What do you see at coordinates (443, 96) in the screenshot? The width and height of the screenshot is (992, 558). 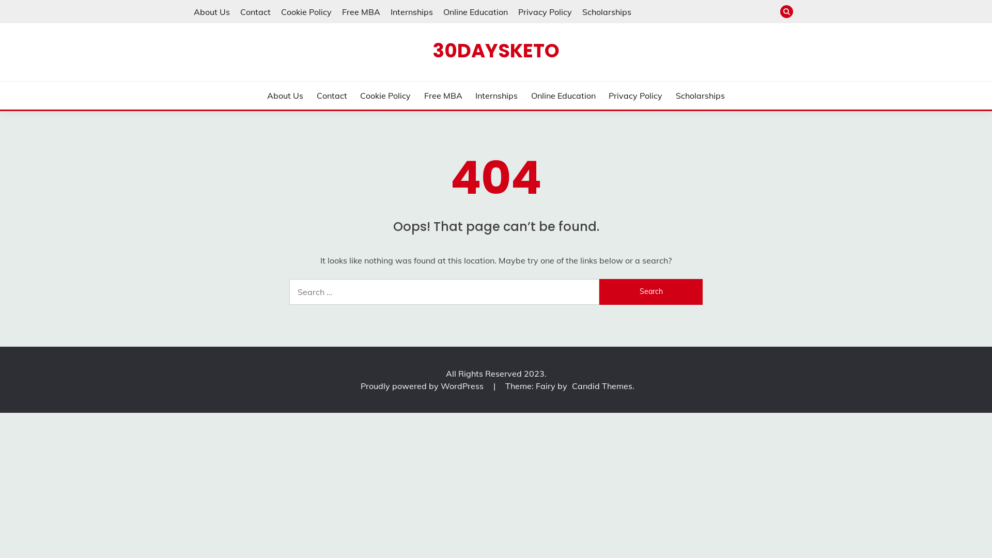 I see `Free MBA` at bounding box center [443, 96].